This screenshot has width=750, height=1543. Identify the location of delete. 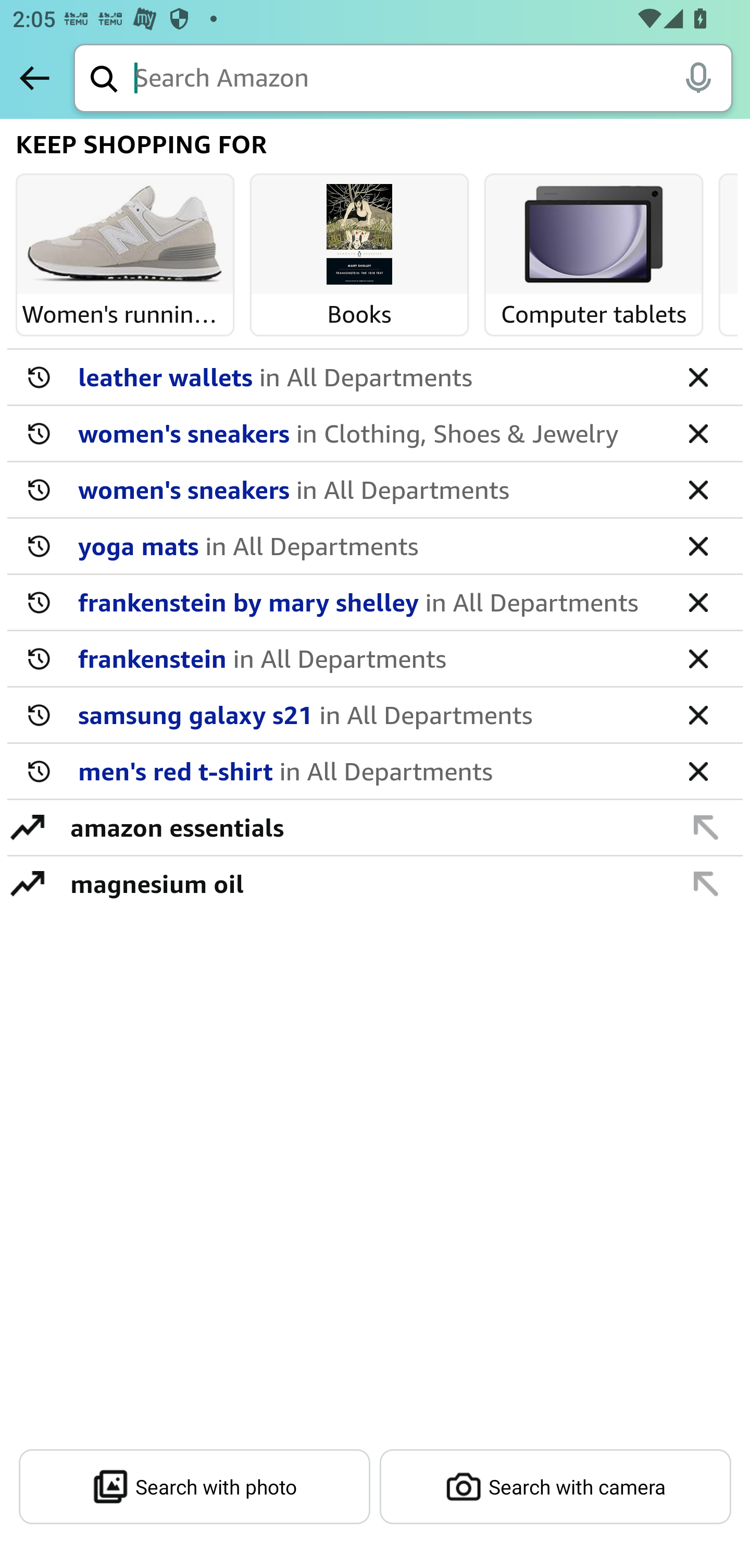
(698, 376).